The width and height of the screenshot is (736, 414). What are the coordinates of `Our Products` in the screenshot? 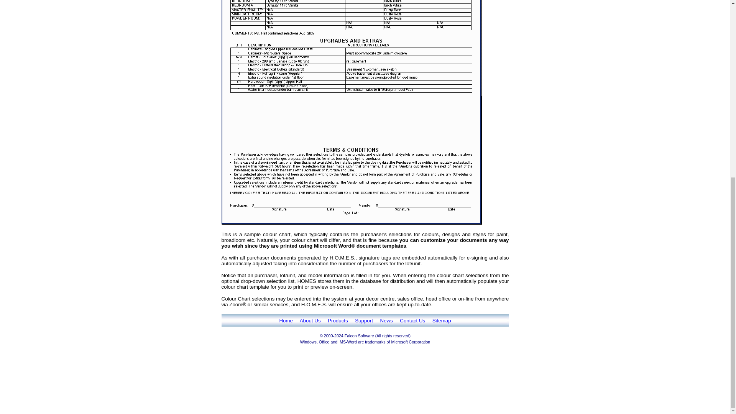 It's located at (338, 320).